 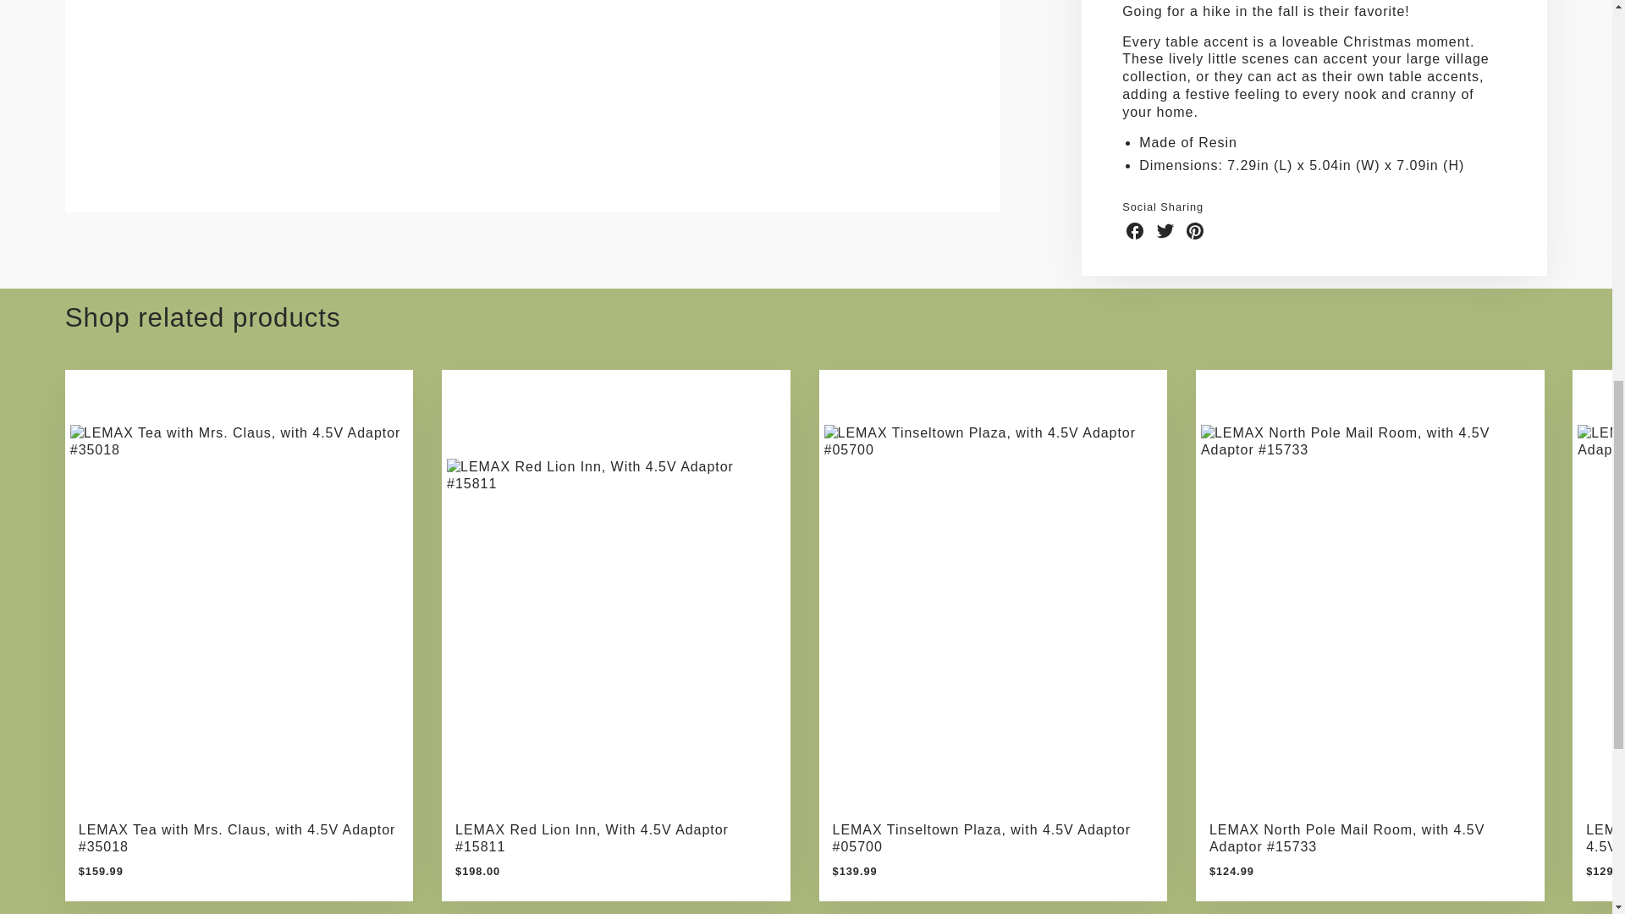 What do you see at coordinates (1195, 231) in the screenshot?
I see `Pin on Pinterest` at bounding box center [1195, 231].